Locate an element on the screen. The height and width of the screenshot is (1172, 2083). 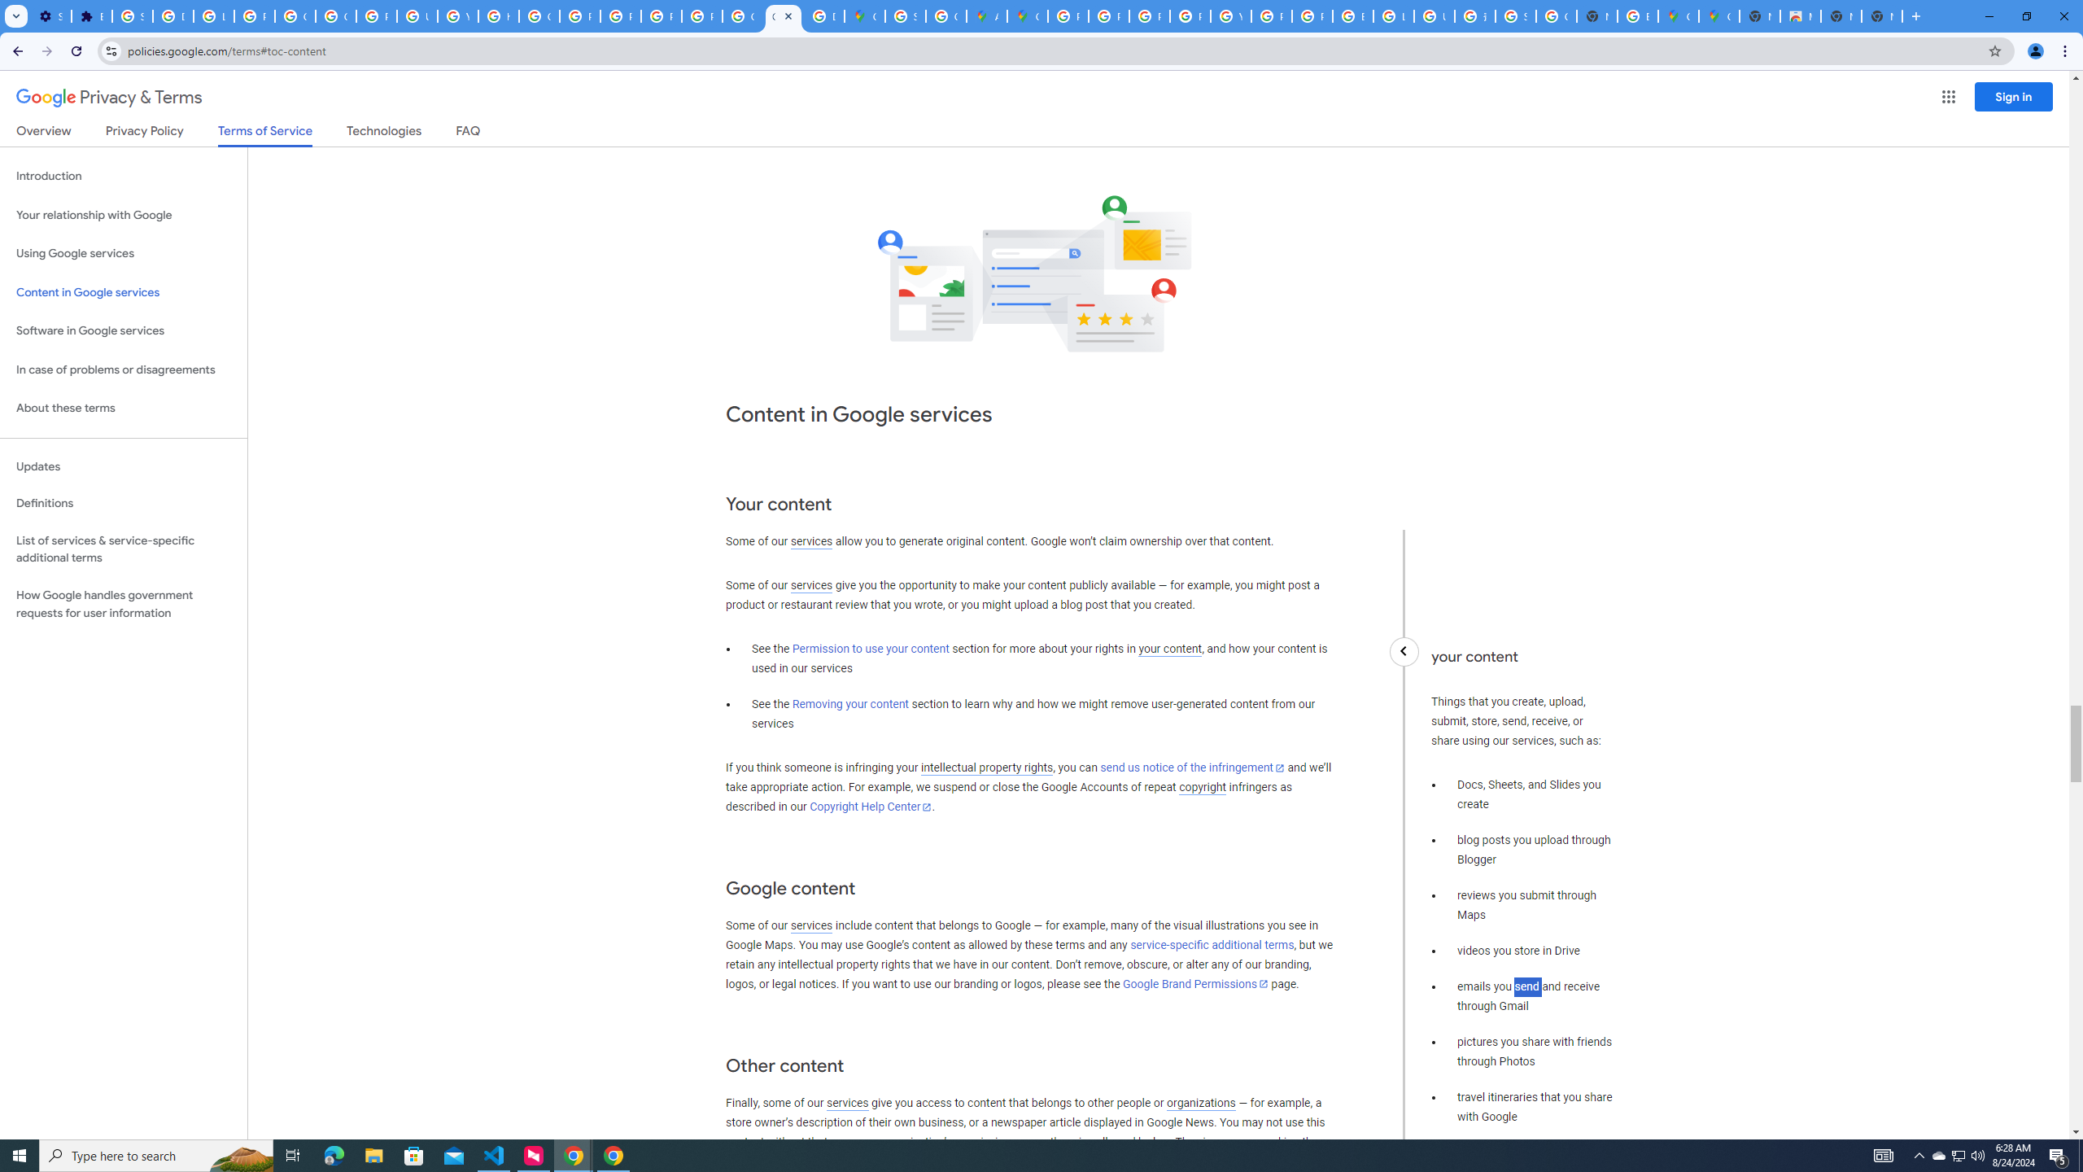
Updates is located at coordinates (124, 467).